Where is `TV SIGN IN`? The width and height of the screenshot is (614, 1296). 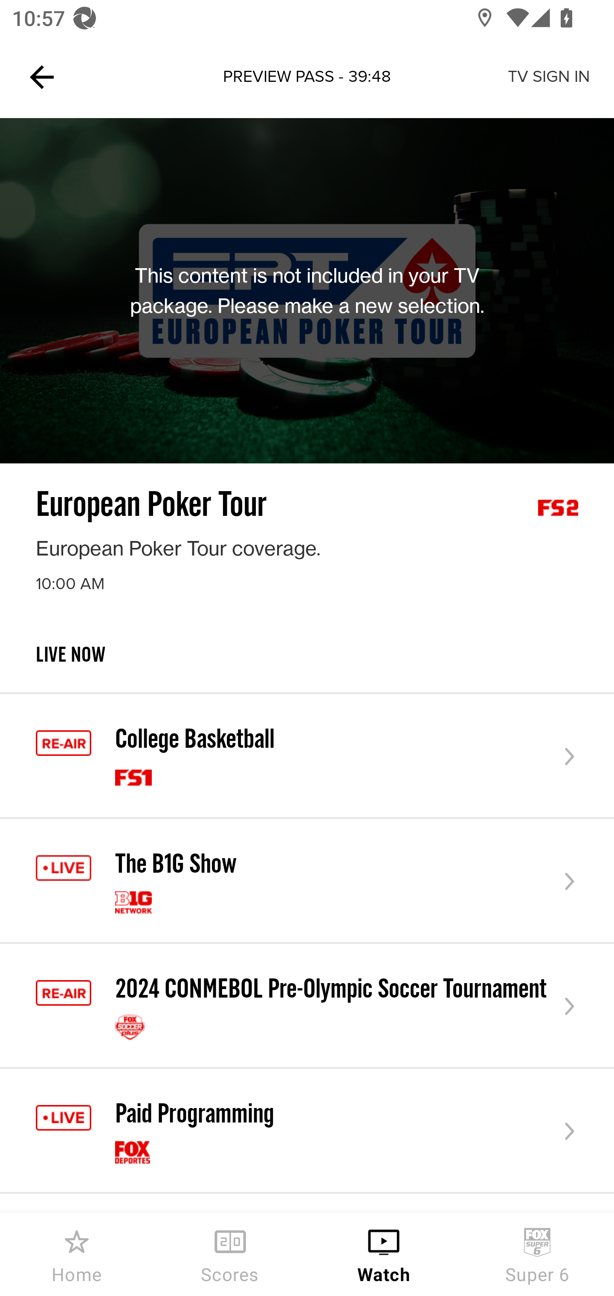
TV SIGN IN is located at coordinates (548, 77).